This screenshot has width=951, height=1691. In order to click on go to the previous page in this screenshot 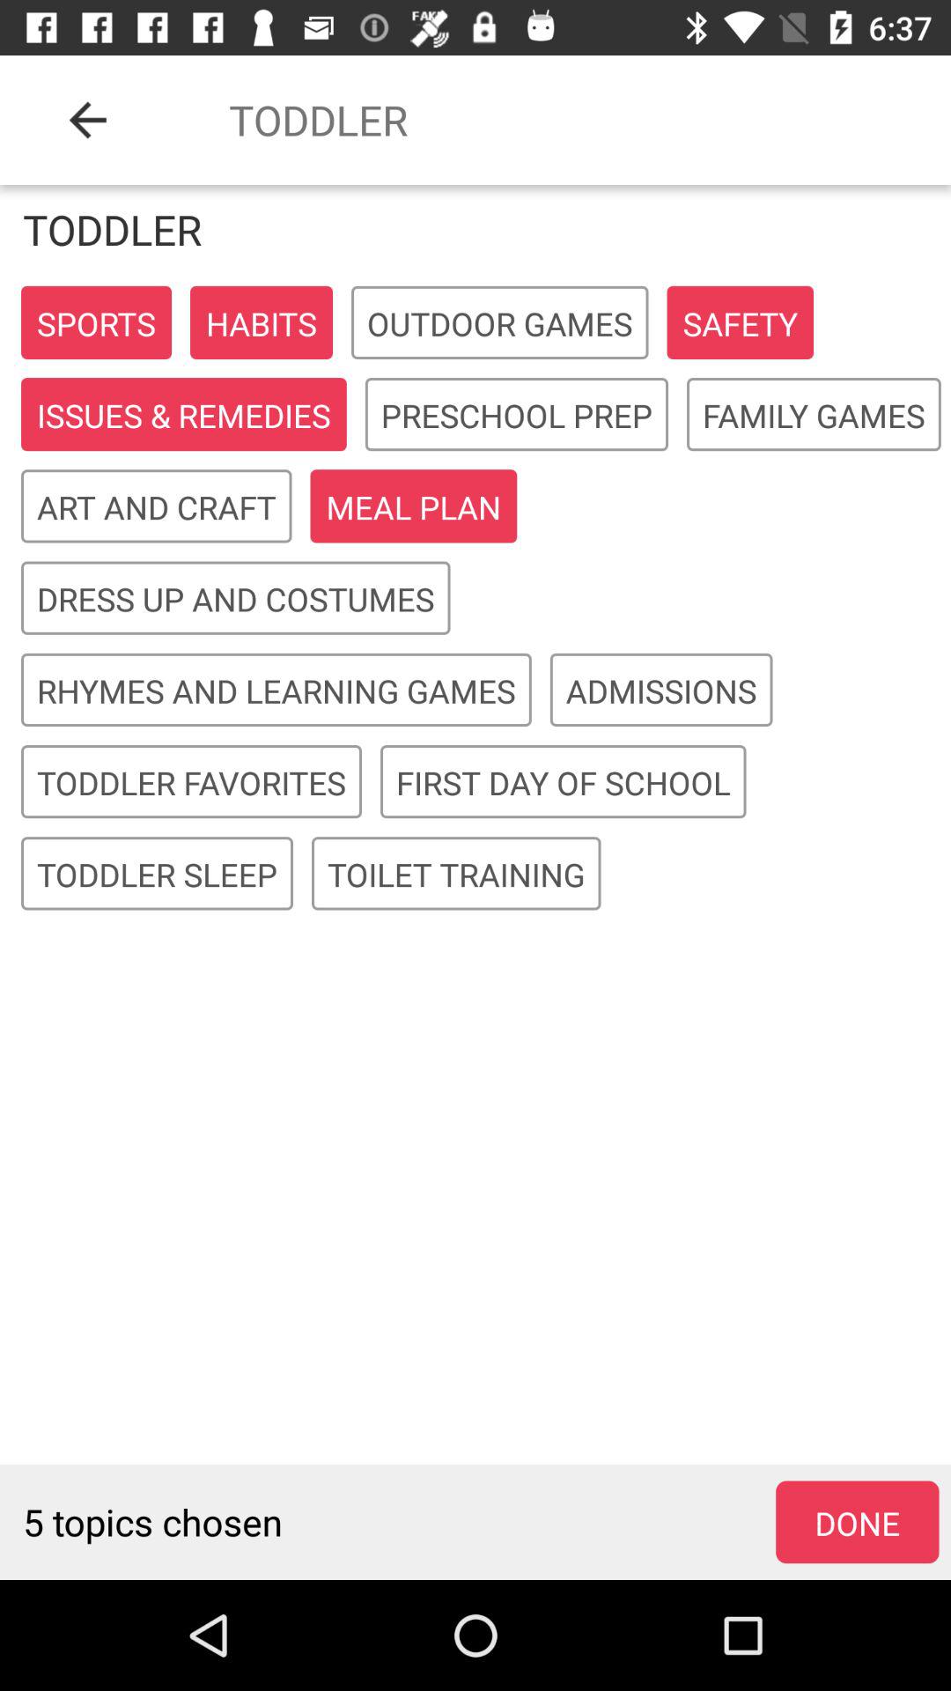, I will do `click(88, 120)`.